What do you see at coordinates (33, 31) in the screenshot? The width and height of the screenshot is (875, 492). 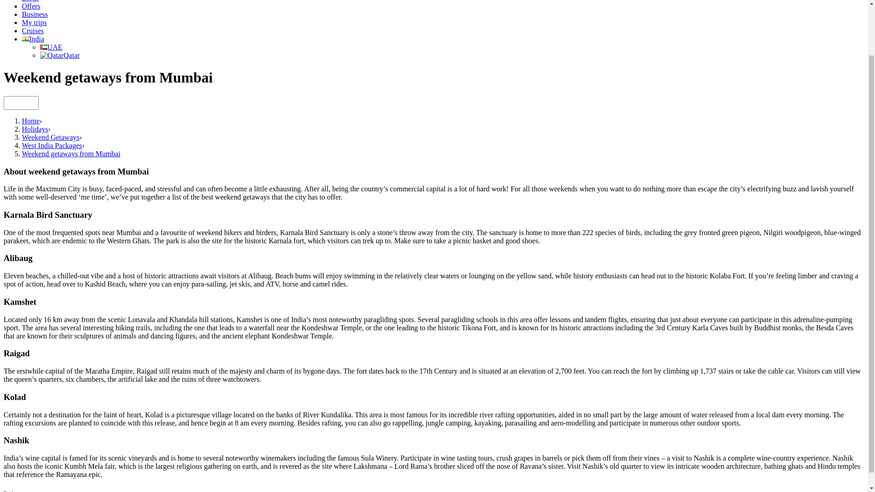 I see `Cruises` at bounding box center [33, 31].